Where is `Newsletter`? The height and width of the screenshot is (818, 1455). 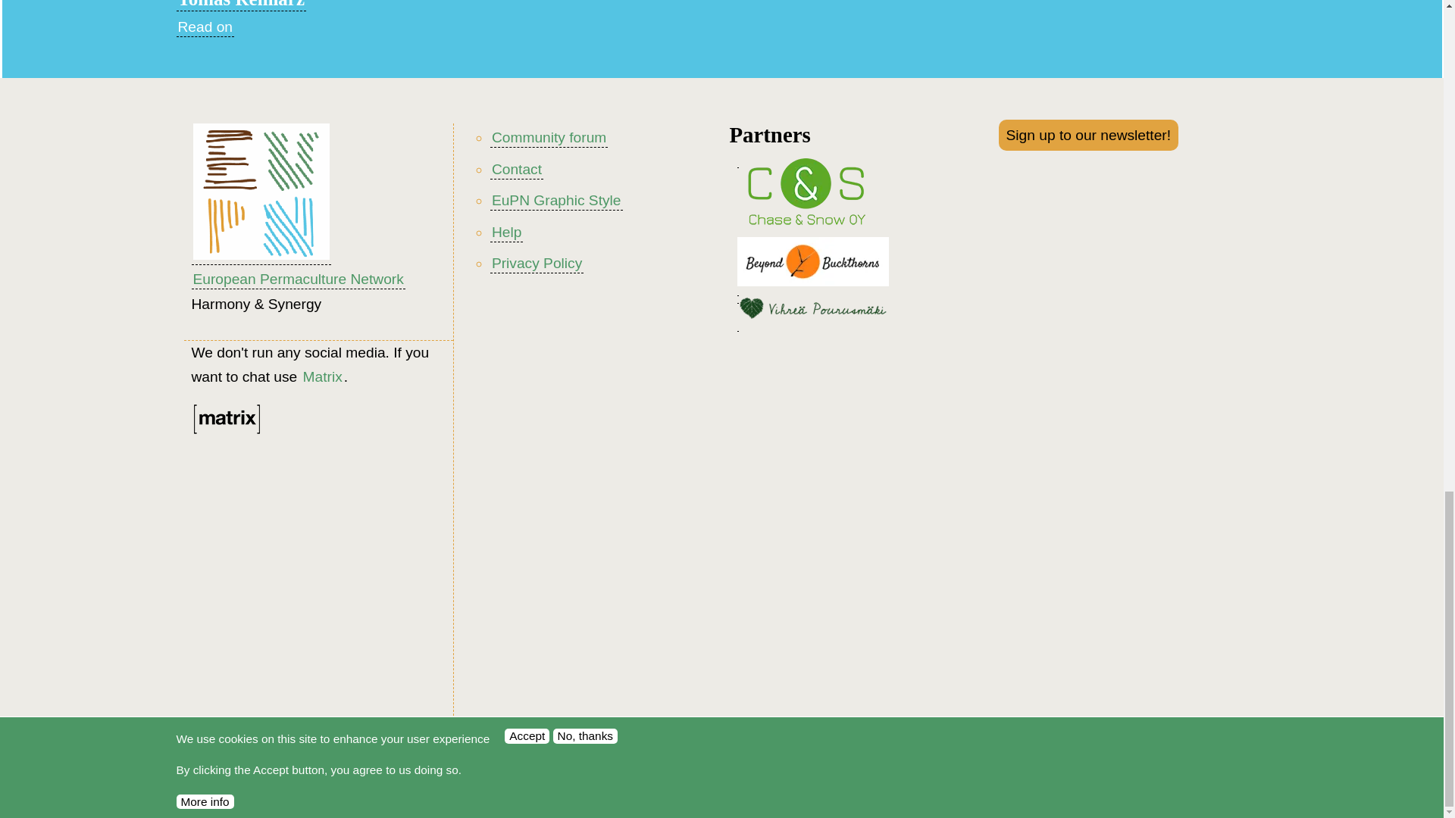 Newsletter is located at coordinates (1088, 135).